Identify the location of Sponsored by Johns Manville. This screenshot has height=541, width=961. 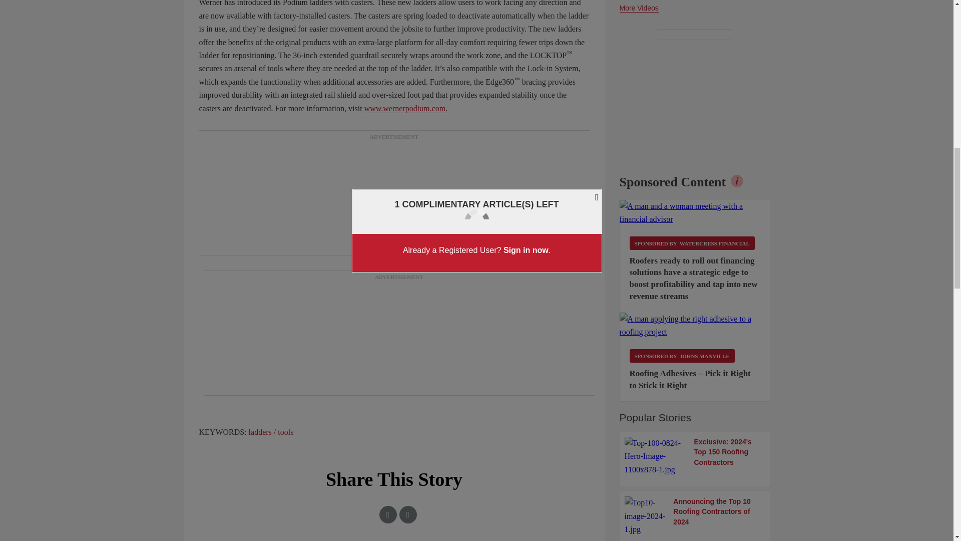
(682, 356).